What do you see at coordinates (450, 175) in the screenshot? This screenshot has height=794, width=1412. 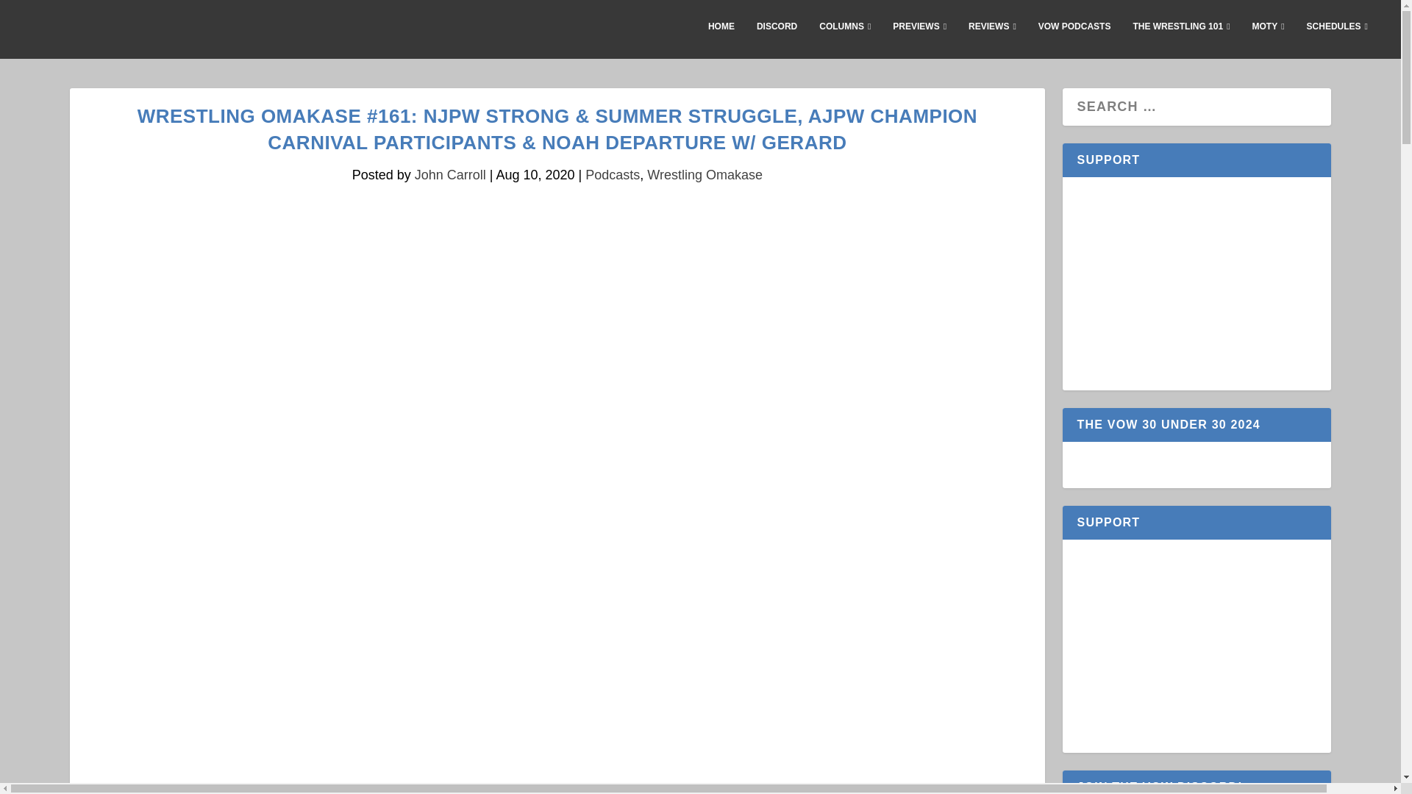 I see `Posts by John Carroll` at bounding box center [450, 175].